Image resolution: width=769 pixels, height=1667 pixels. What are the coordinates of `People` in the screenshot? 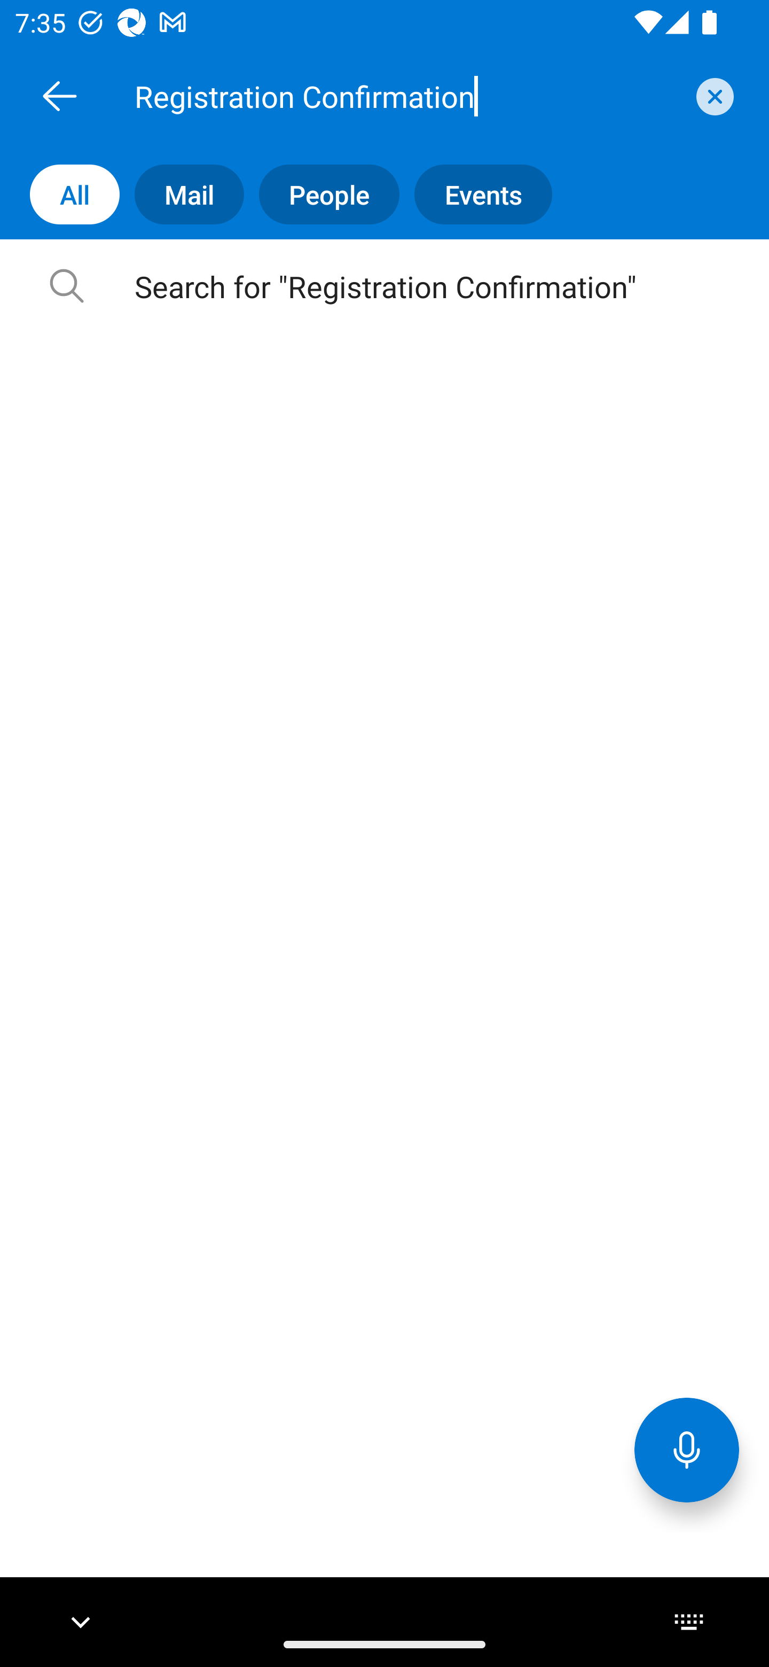 It's located at (321, 194).